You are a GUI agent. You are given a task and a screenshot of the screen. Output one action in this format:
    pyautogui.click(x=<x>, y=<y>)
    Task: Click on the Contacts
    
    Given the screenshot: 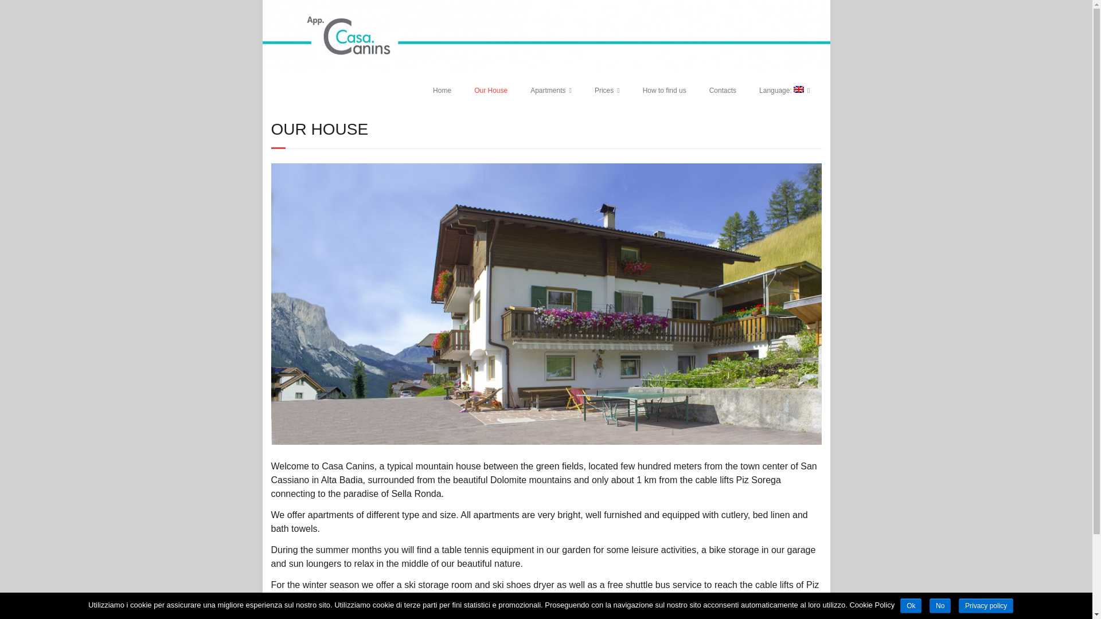 What is the action you would take?
    pyautogui.click(x=723, y=91)
    